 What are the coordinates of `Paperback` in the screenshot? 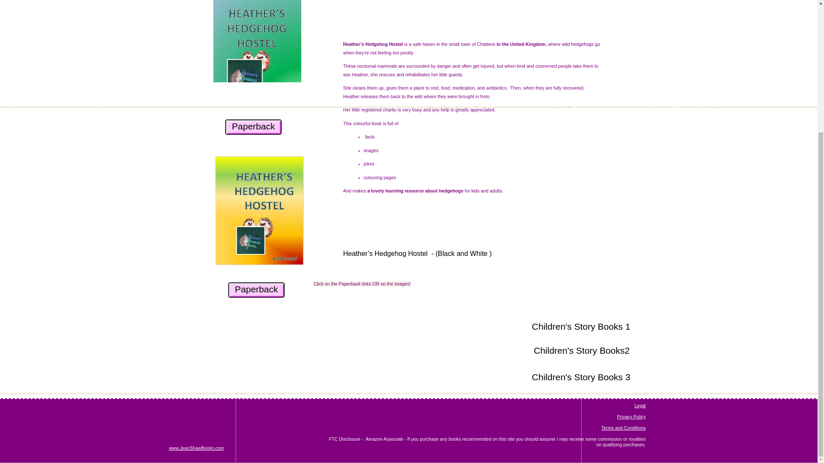 It's located at (256, 290).